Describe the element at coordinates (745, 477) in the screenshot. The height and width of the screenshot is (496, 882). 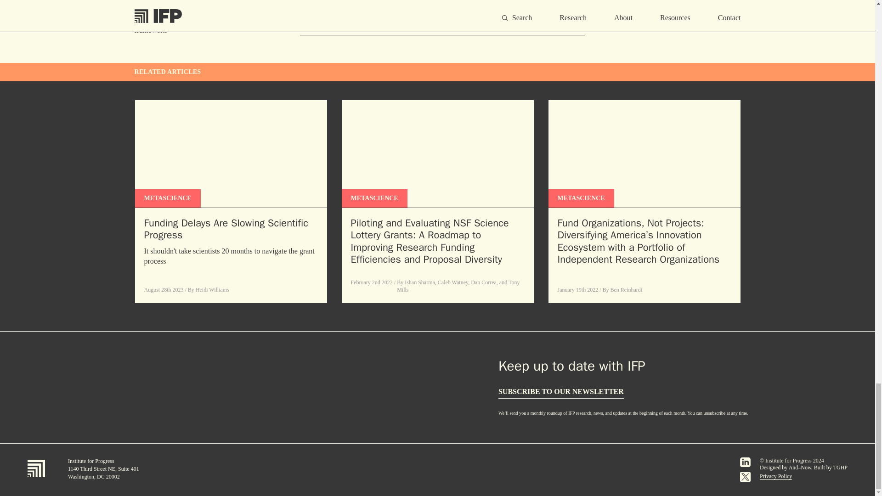
I see `Connect with us on Twitter` at that location.